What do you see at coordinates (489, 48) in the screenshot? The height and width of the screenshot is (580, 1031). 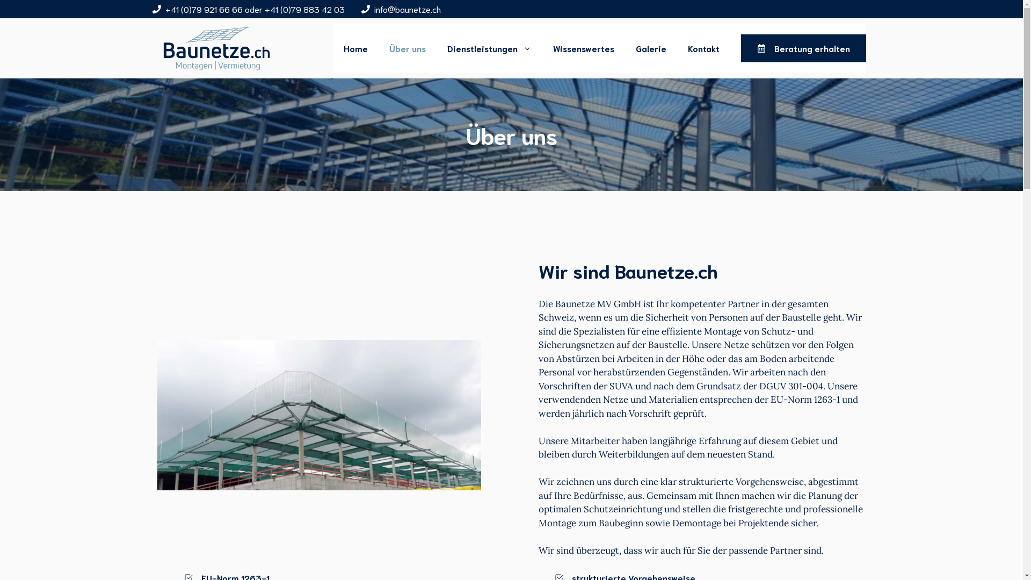 I see `Dienstleistungen` at bounding box center [489, 48].